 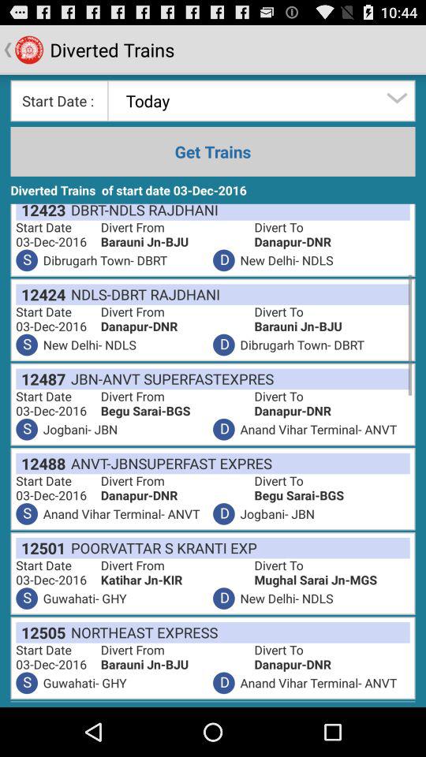 I want to click on launch the app below   s item, so click(x=41, y=547).